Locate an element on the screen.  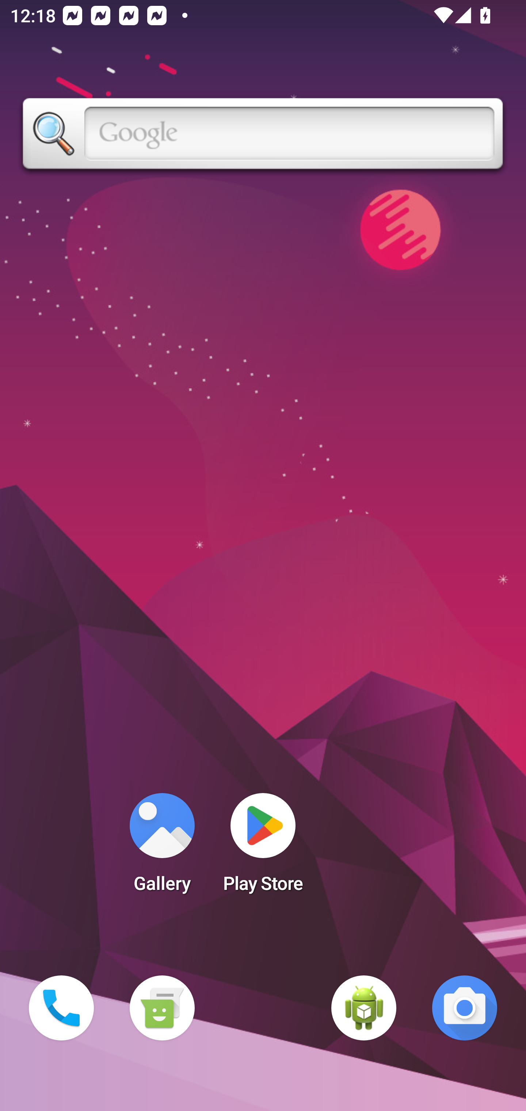
Gallery is located at coordinates (162, 847).